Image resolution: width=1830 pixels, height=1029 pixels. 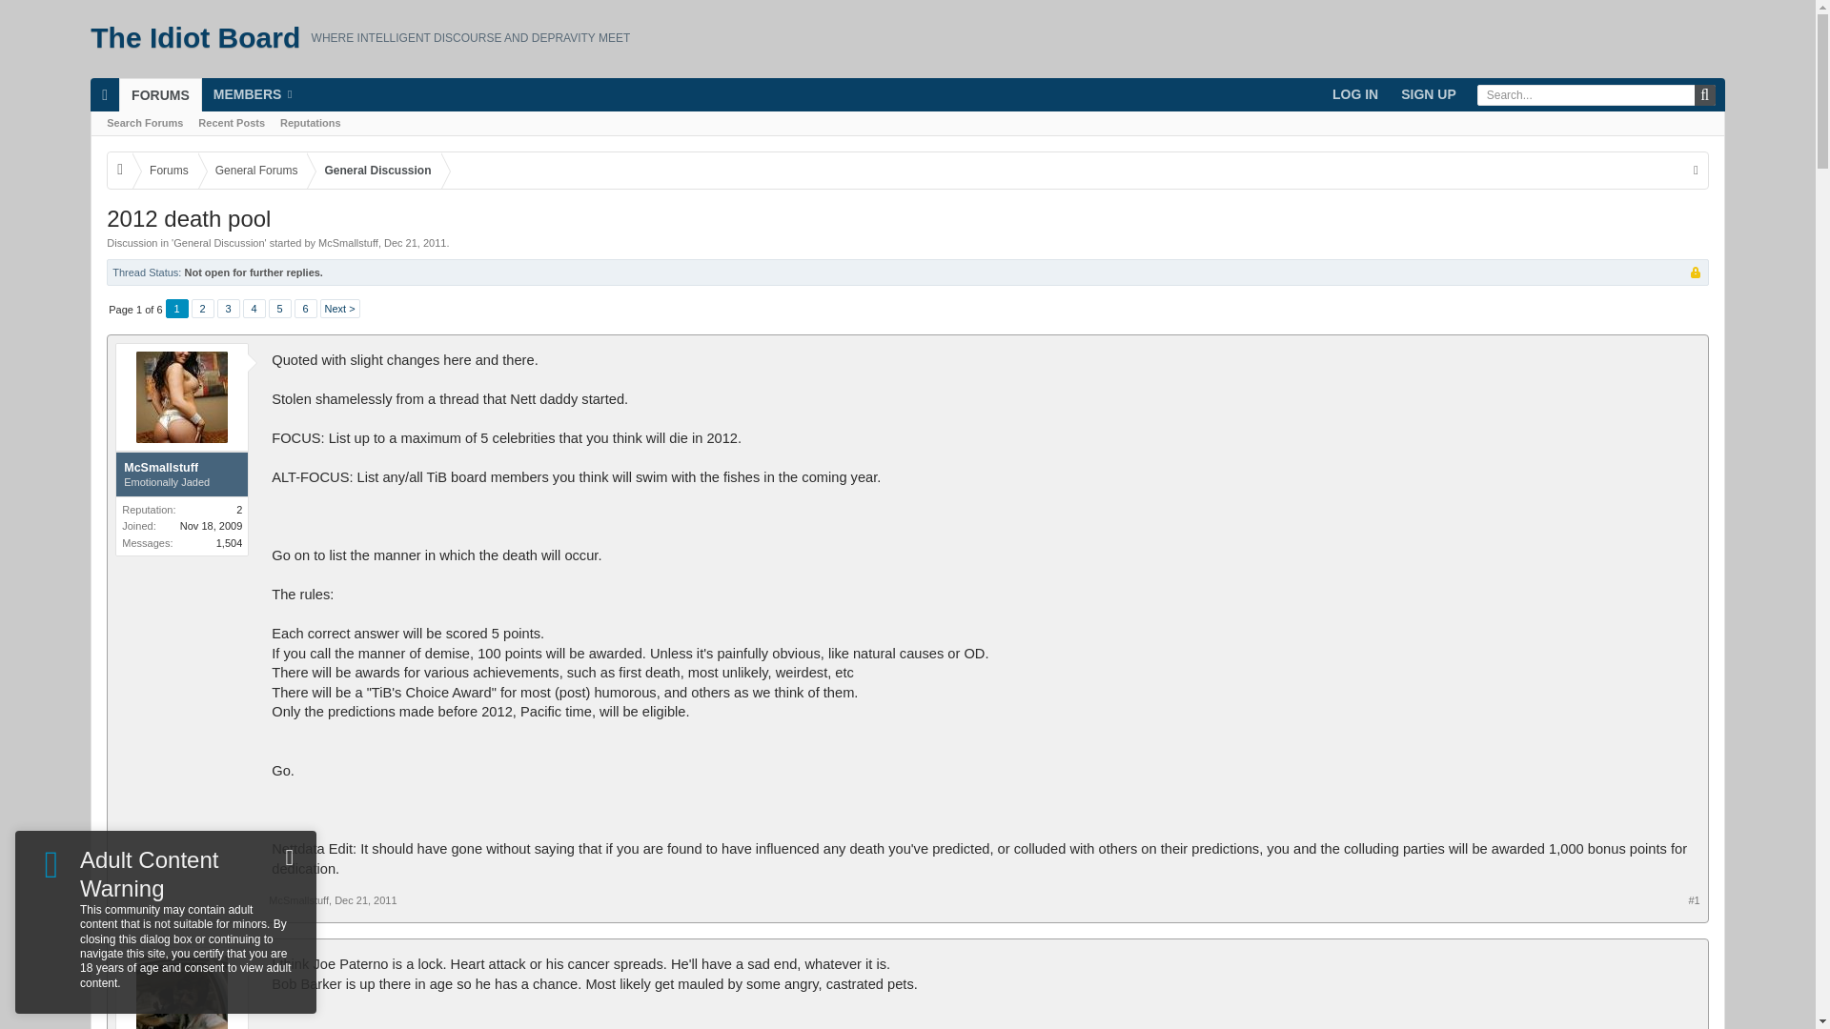 I want to click on FORUMS, so click(x=160, y=94).